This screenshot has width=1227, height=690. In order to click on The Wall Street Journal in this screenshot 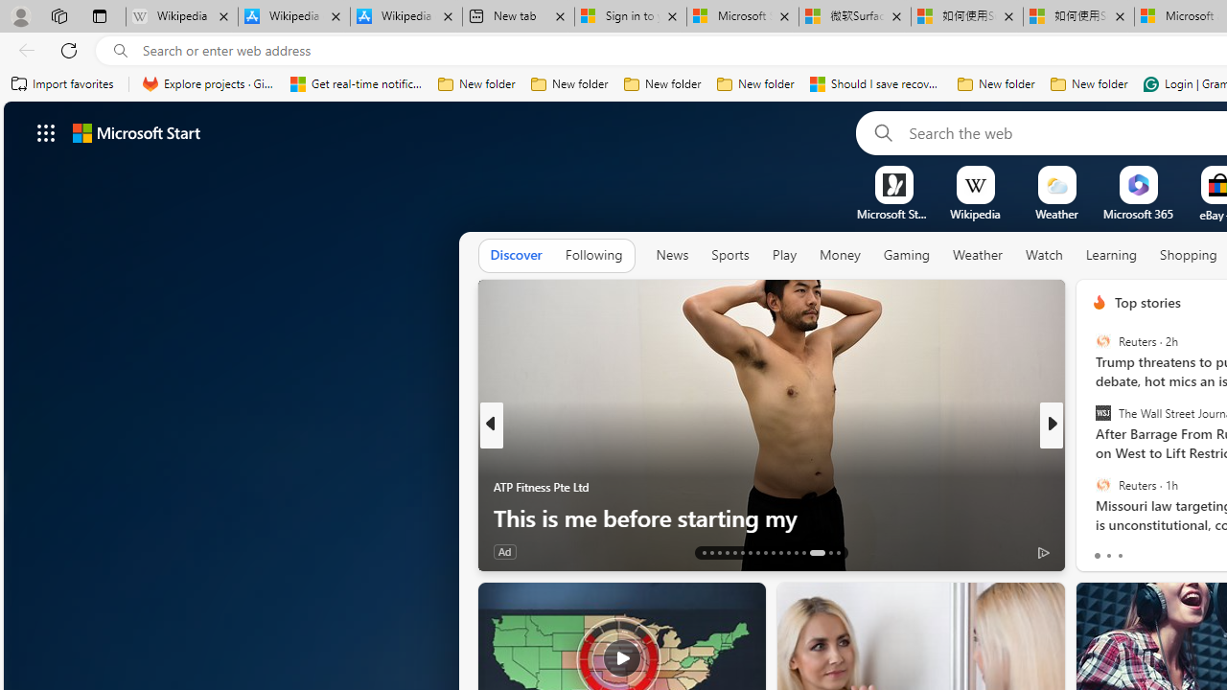, I will do `click(1102, 413)`.